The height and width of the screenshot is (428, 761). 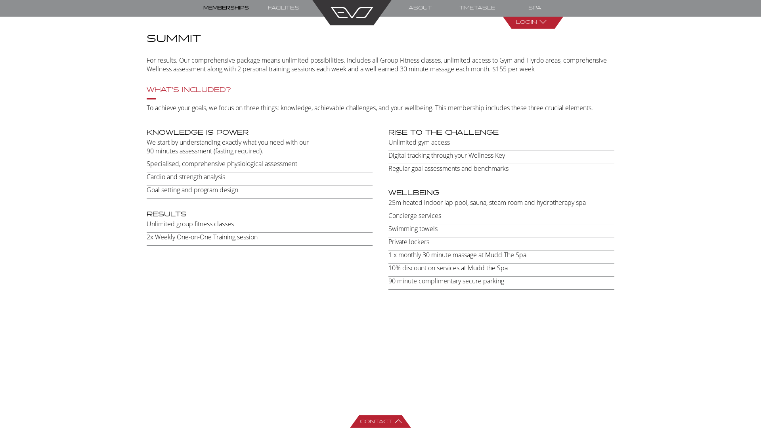 What do you see at coordinates (477, 8) in the screenshot?
I see `TIMETABLE` at bounding box center [477, 8].